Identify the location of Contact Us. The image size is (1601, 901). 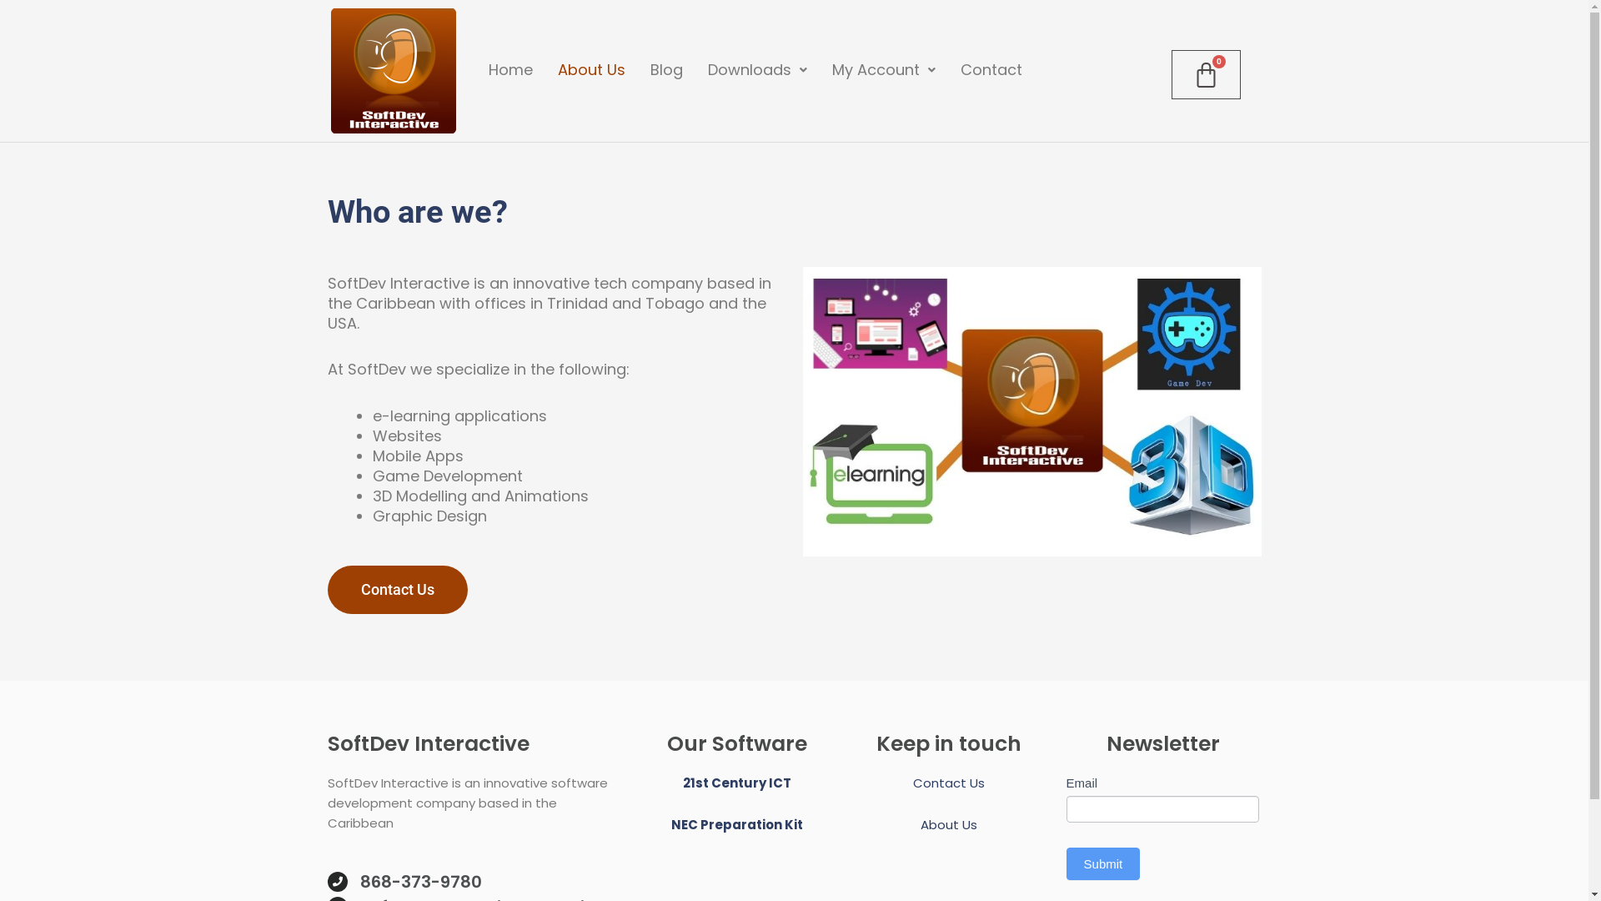
(949, 783).